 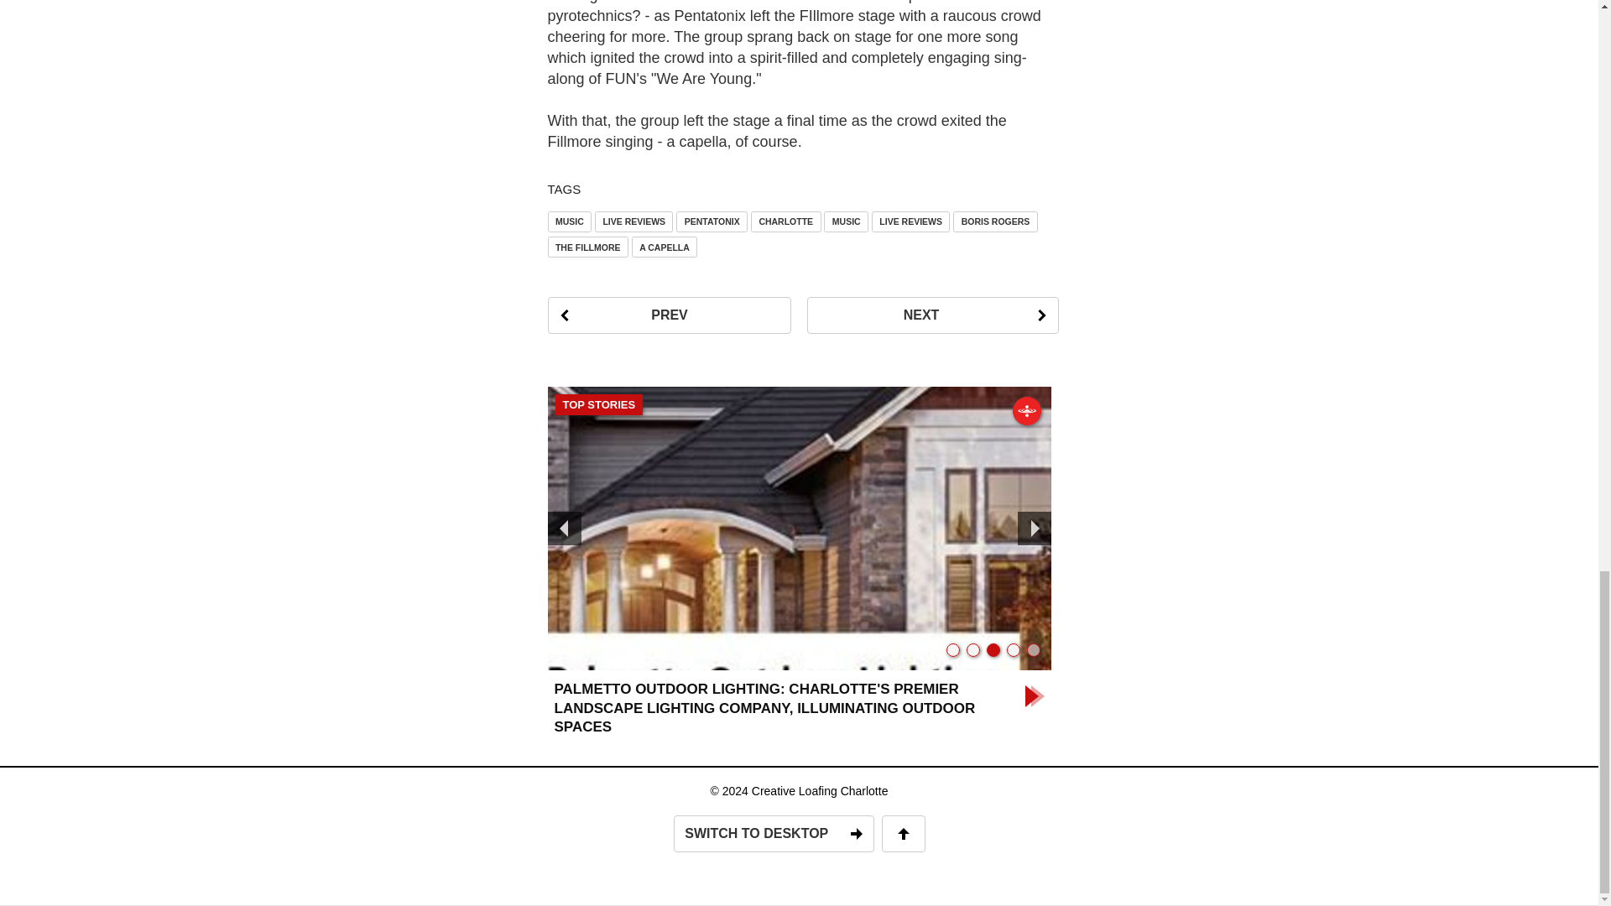 I want to click on CHARLOTTE, so click(x=785, y=221).